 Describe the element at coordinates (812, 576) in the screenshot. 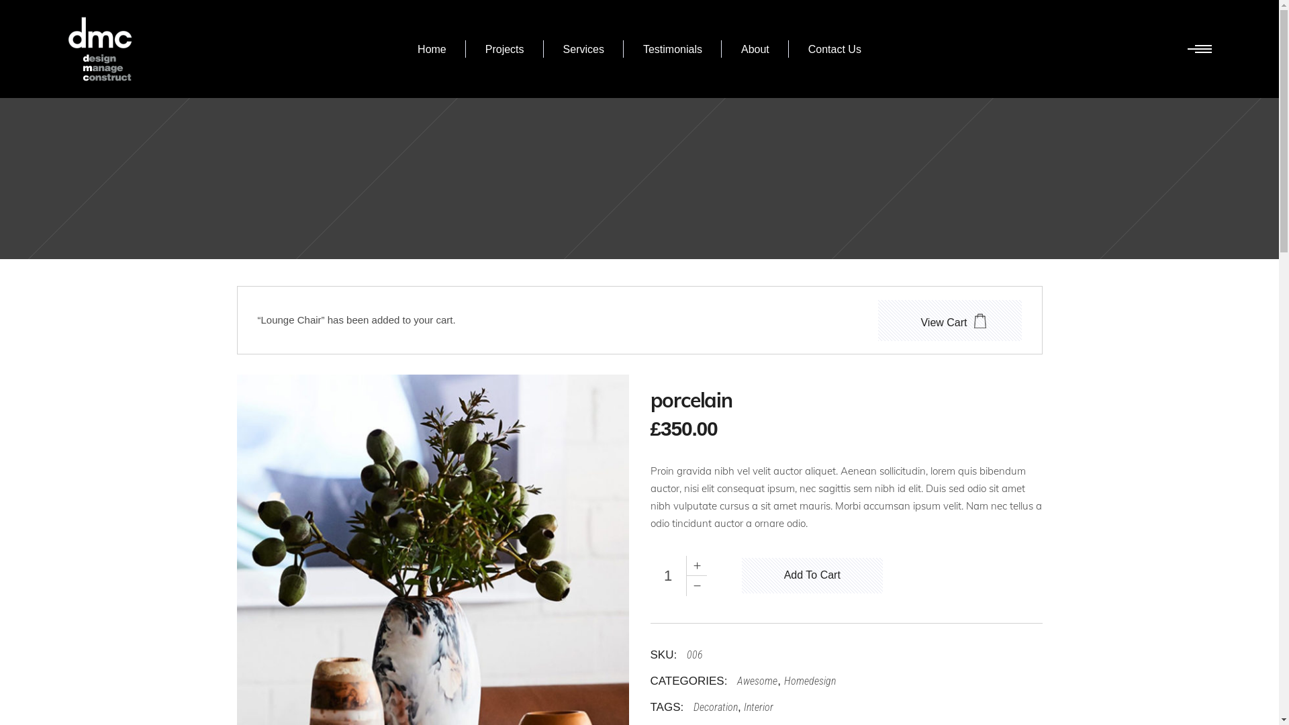

I see `Add To Cart` at that location.